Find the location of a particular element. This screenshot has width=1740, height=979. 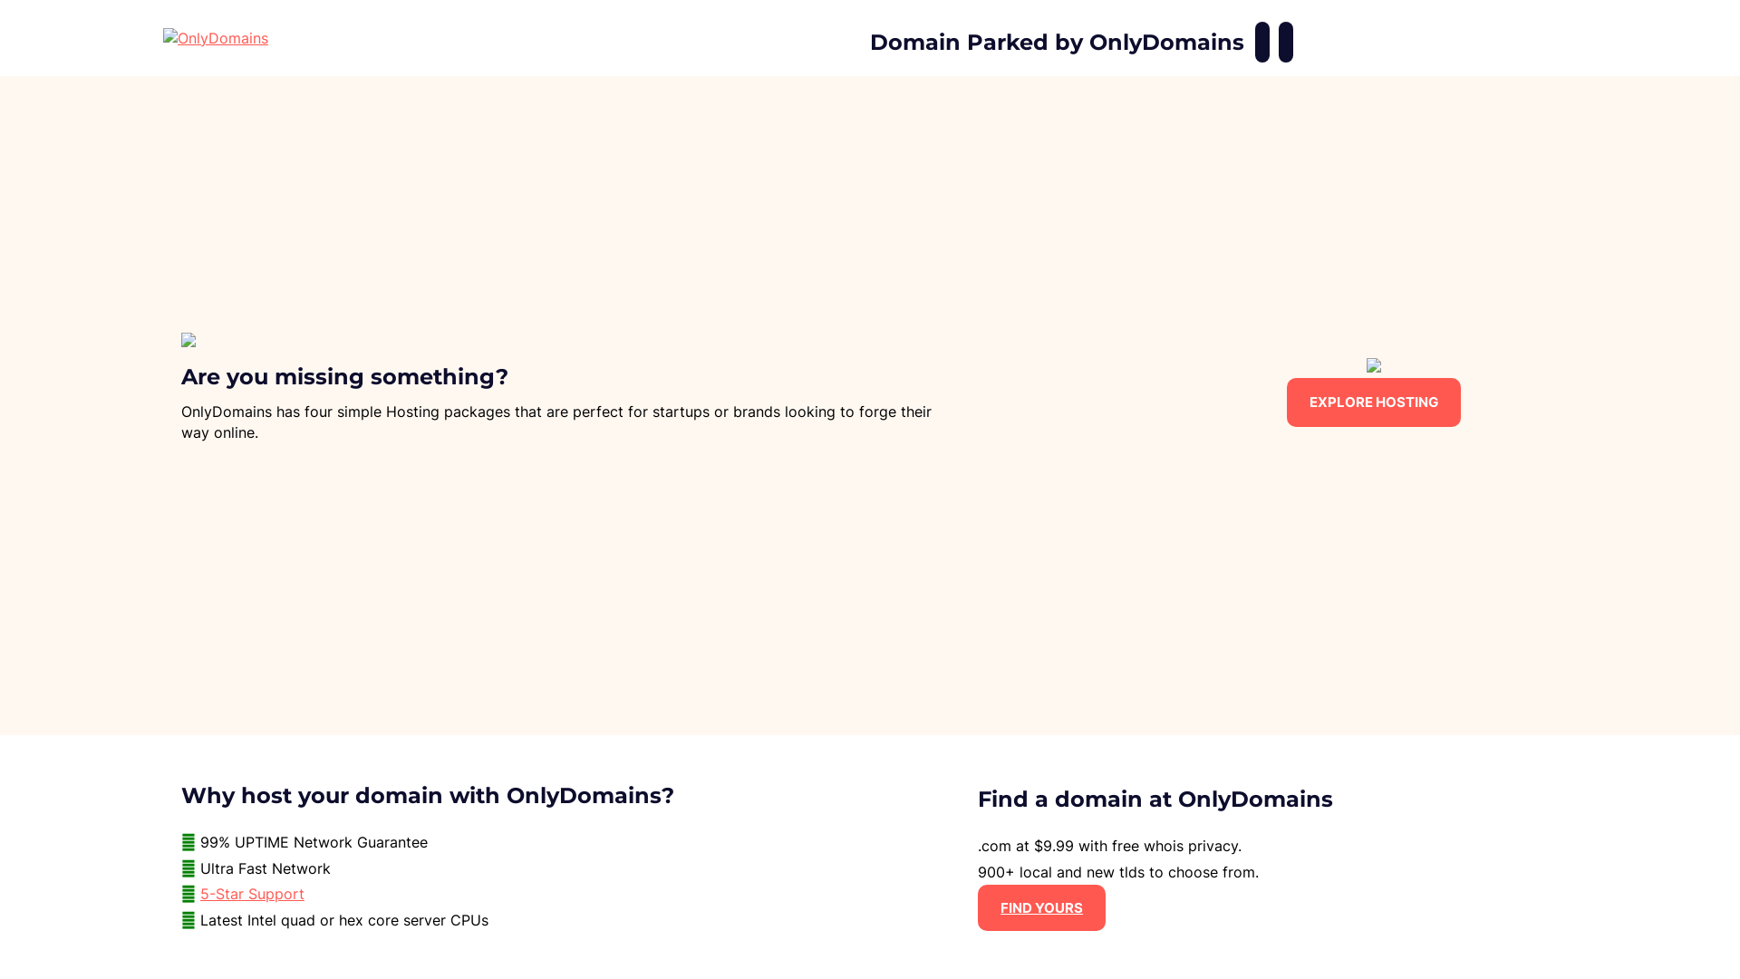

OnlyDomains Facebook is located at coordinates (1262, 42).